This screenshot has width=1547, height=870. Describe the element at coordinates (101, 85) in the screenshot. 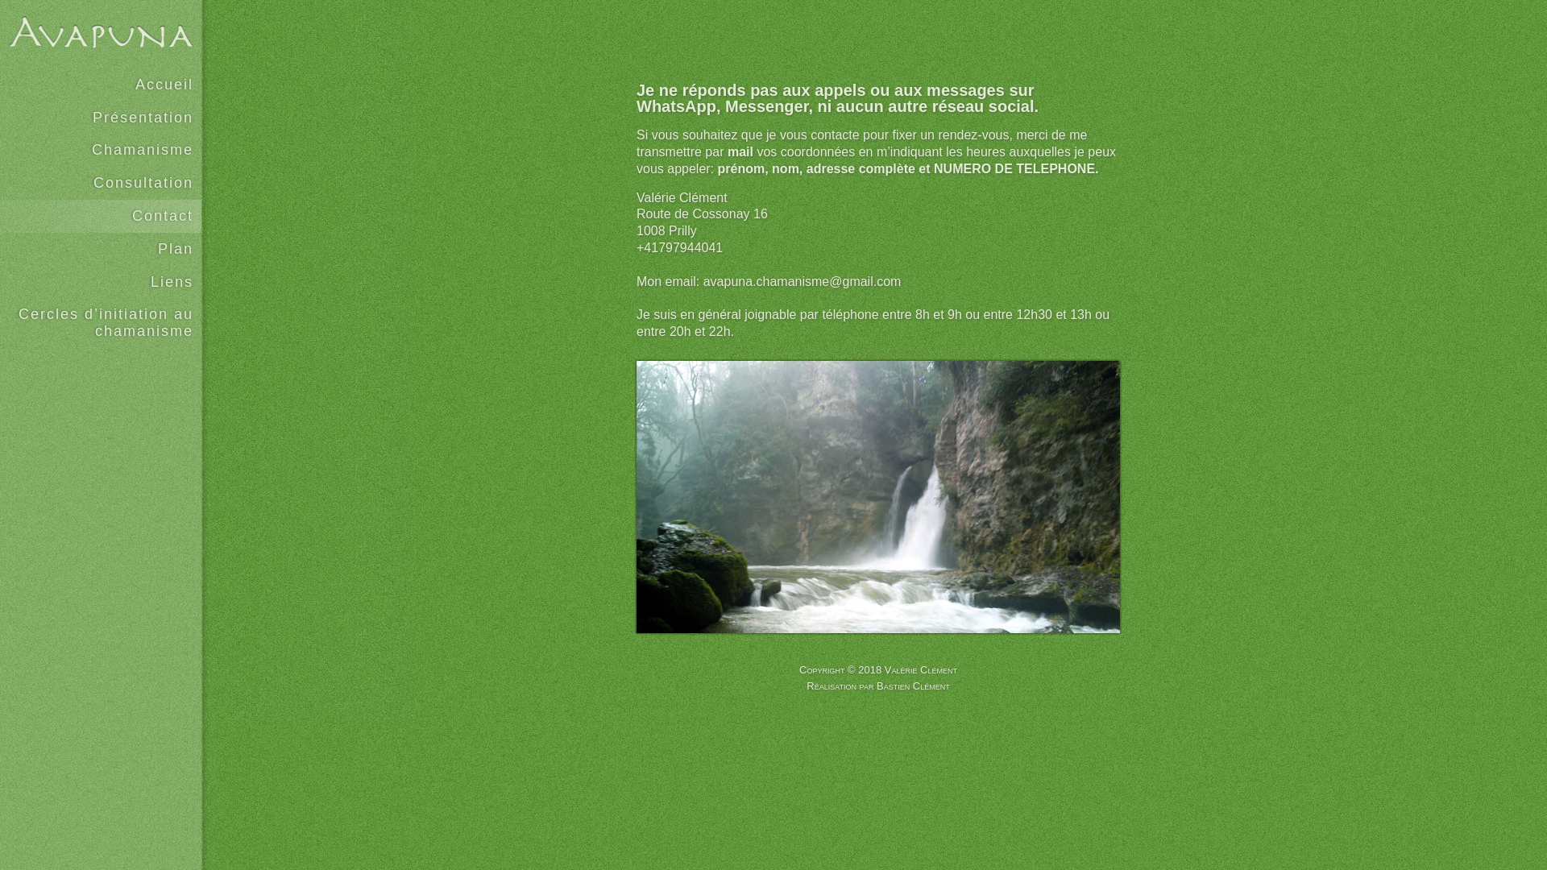

I see `Accueil` at that location.